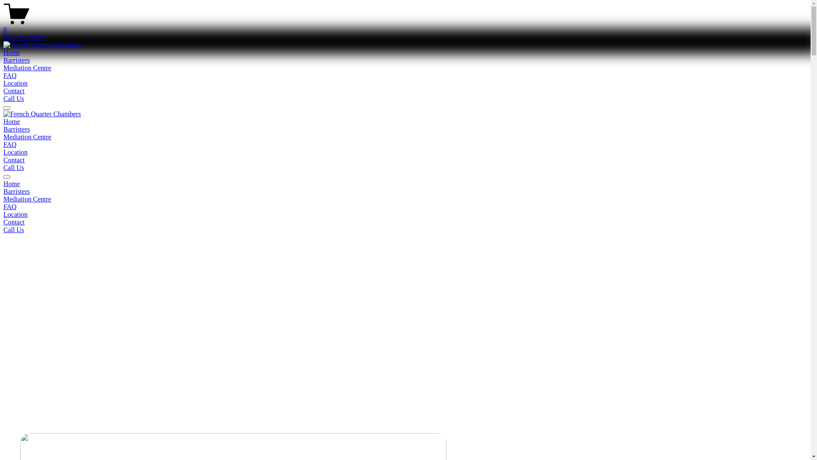  I want to click on Location, so click(15, 152).